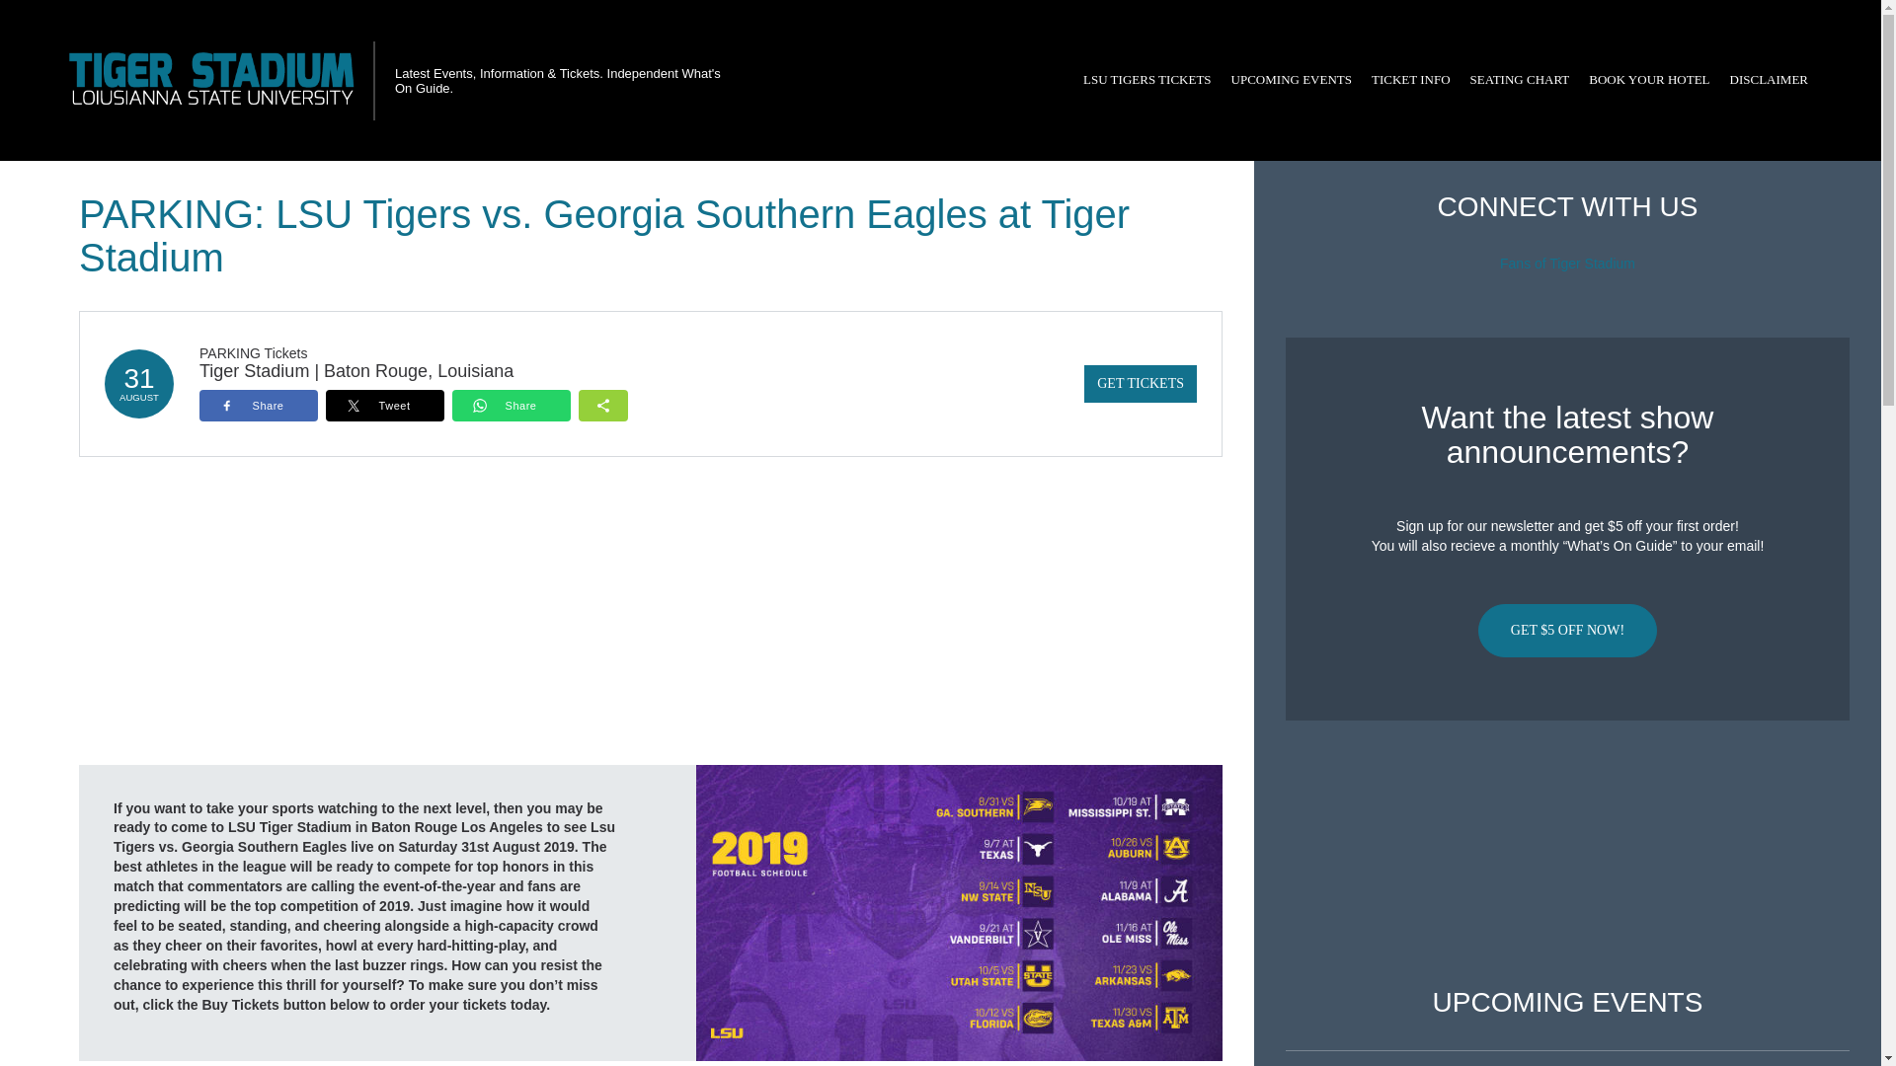 This screenshot has height=1066, width=1896. What do you see at coordinates (1566, 264) in the screenshot?
I see `Fans of Tiger Stadium` at bounding box center [1566, 264].